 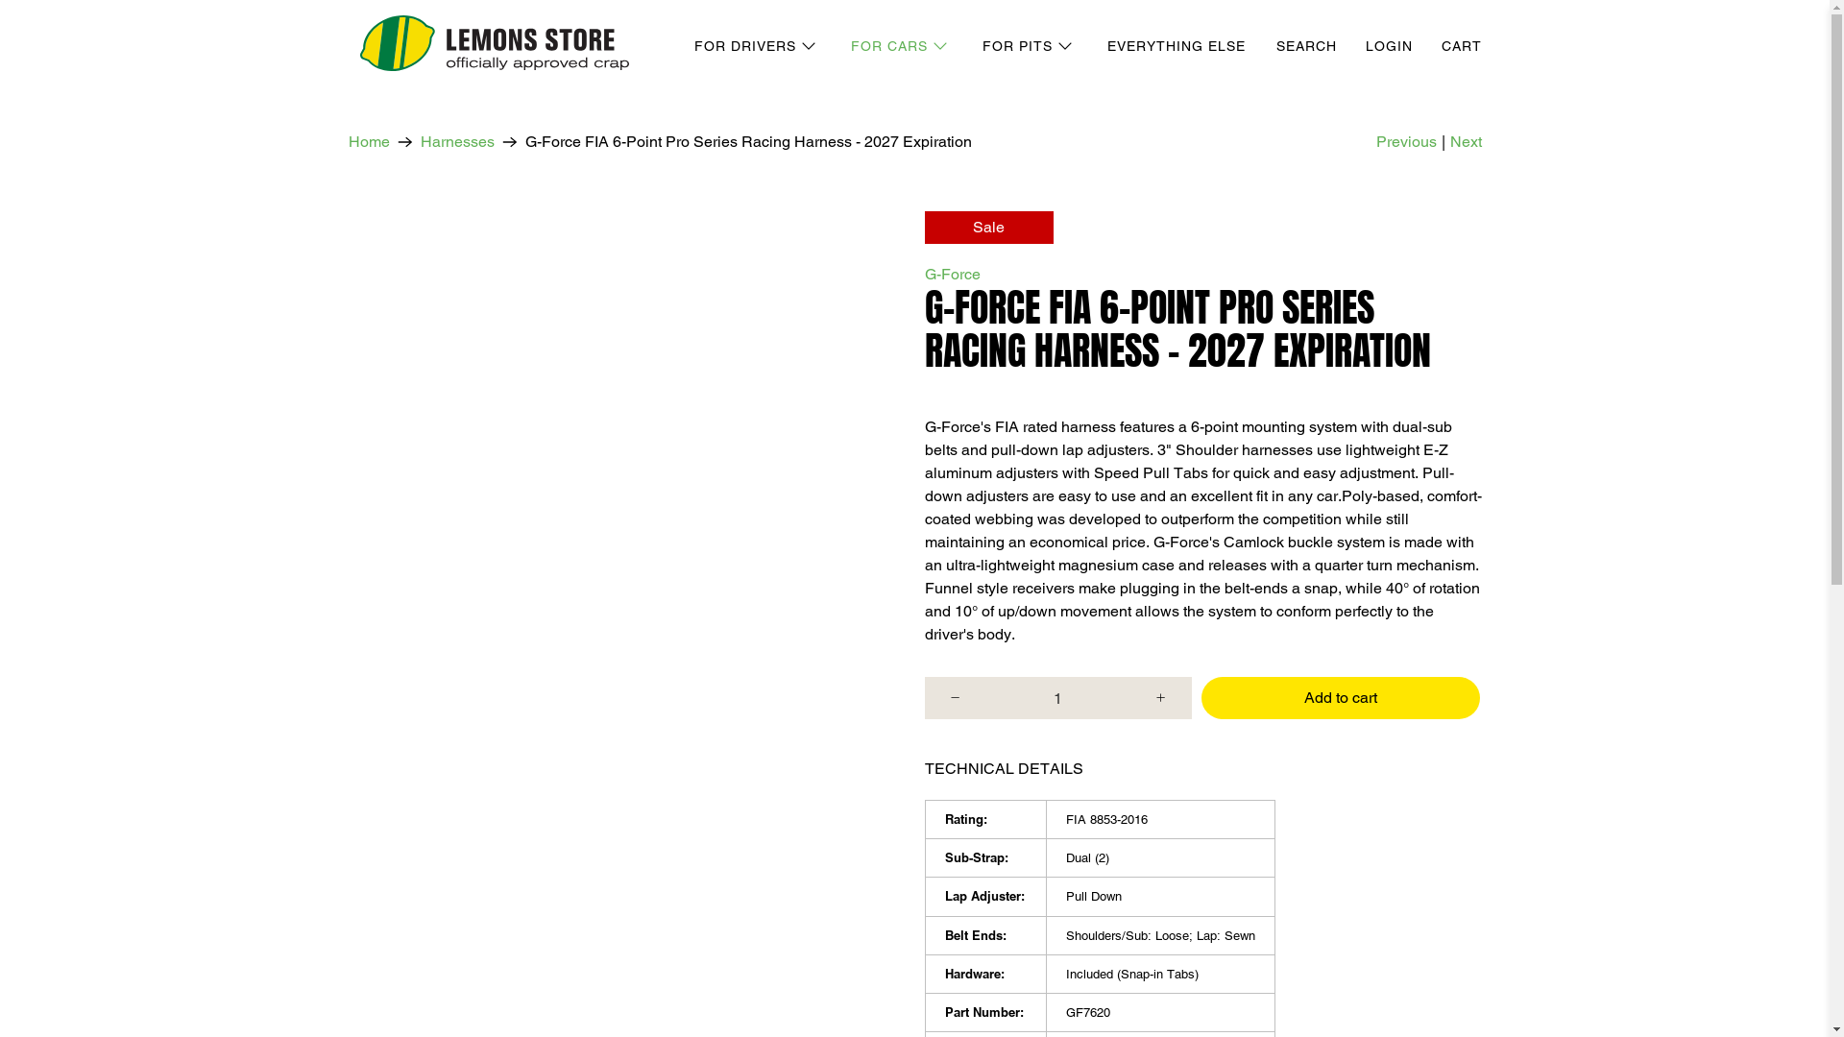 What do you see at coordinates (369, 142) in the screenshot?
I see `Home` at bounding box center [369, 142].